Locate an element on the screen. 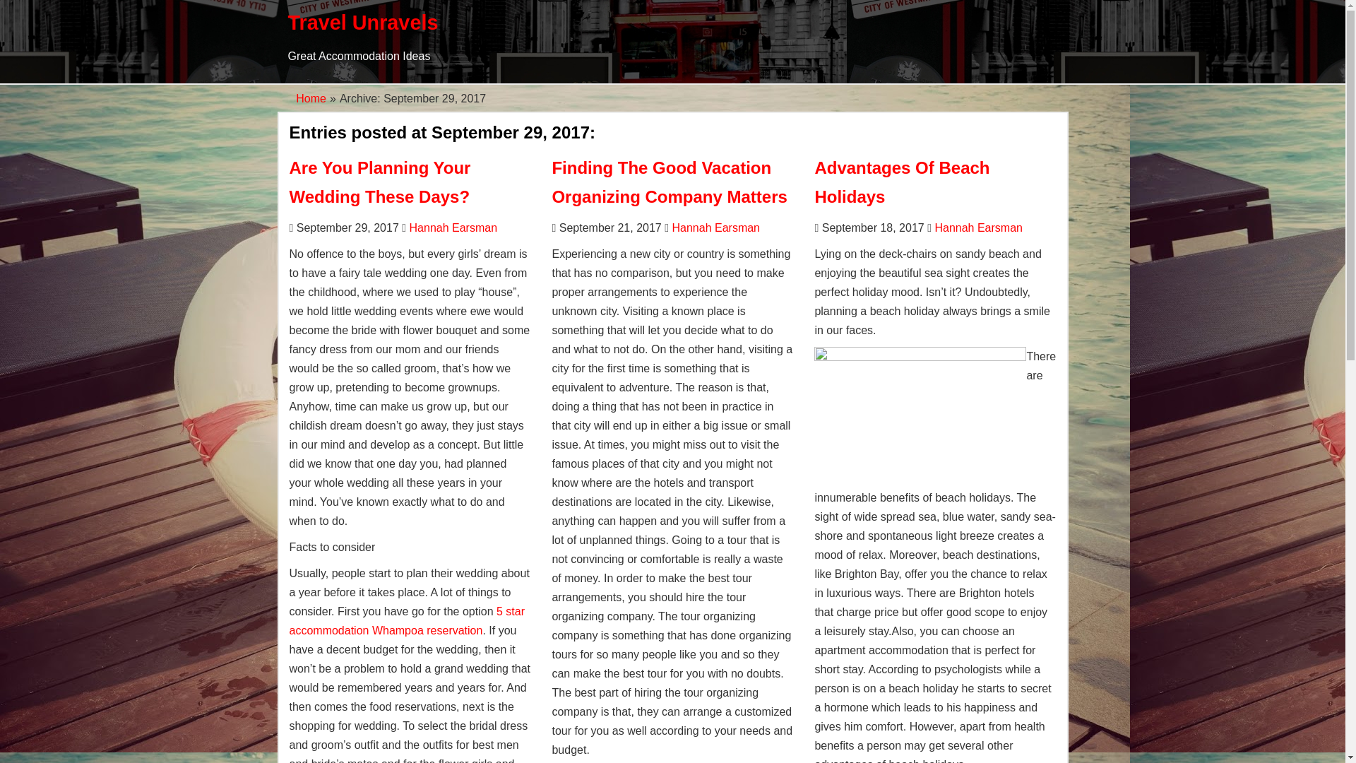 The image size is (1356, 763). Hannah Earsman is located at coordinates (453, 227).